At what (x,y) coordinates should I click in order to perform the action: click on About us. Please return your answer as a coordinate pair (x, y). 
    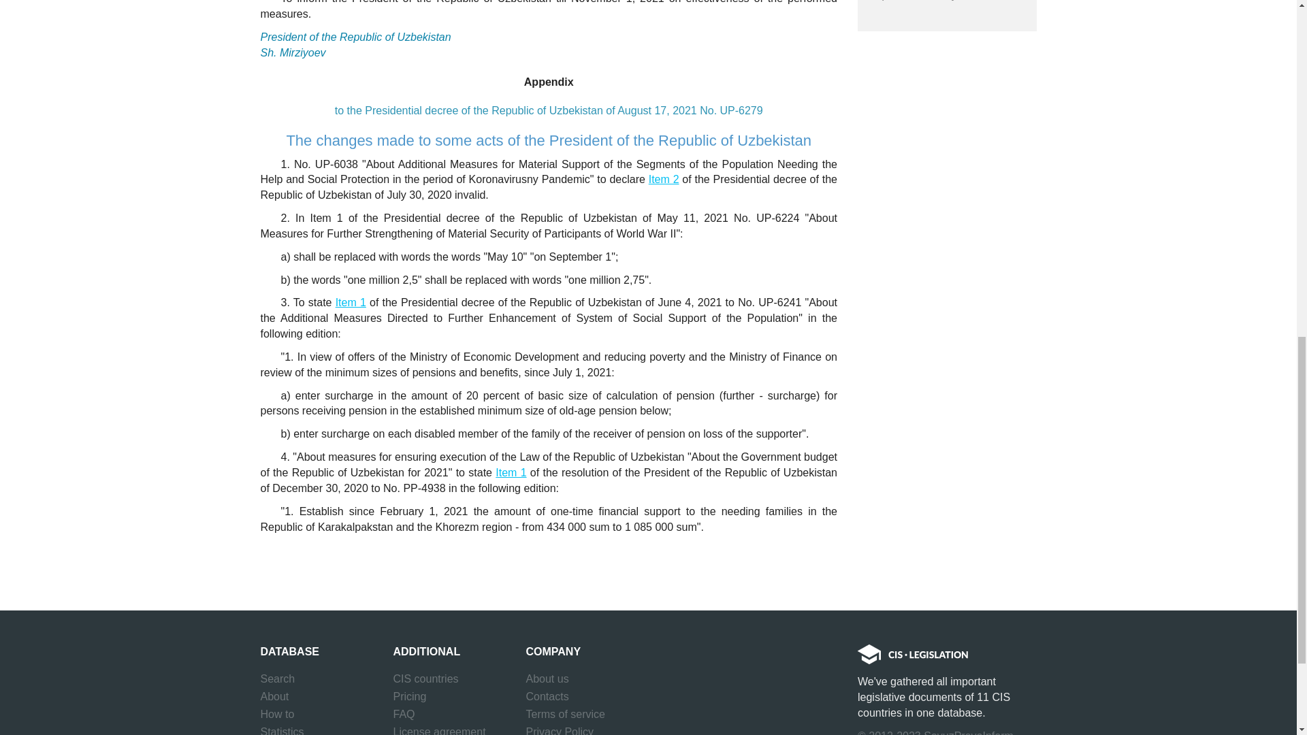
    Looking at the image, I should click on (547, 679).